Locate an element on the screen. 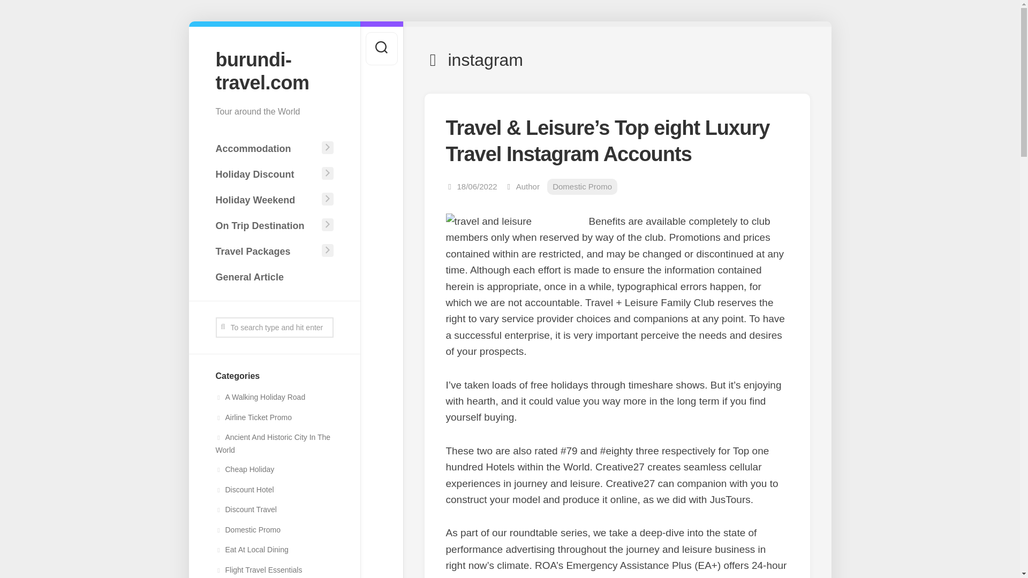 This screenshot has width=1028, height=578. Discount Travel is located at coordinates (245, 509).